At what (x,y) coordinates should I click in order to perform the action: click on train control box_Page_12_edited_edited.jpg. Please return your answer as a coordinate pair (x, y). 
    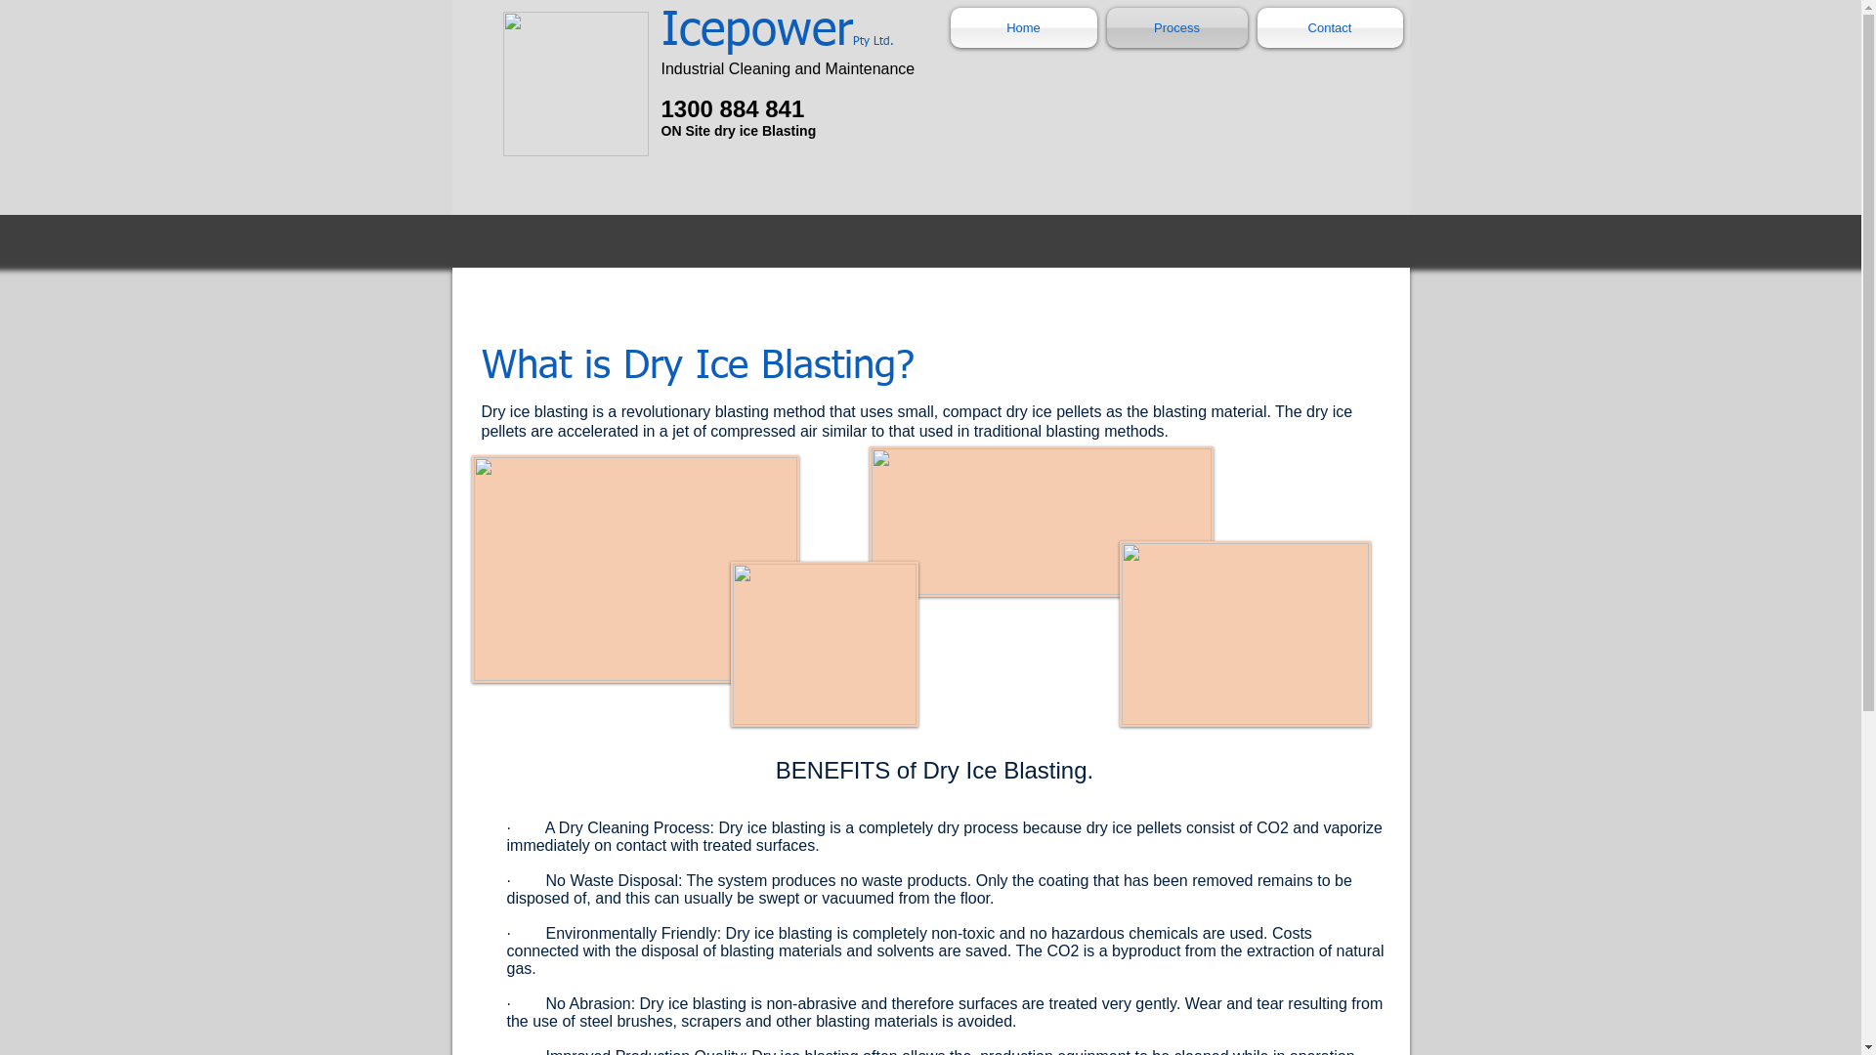
    Looking at the image, I should click on (1042, 522).